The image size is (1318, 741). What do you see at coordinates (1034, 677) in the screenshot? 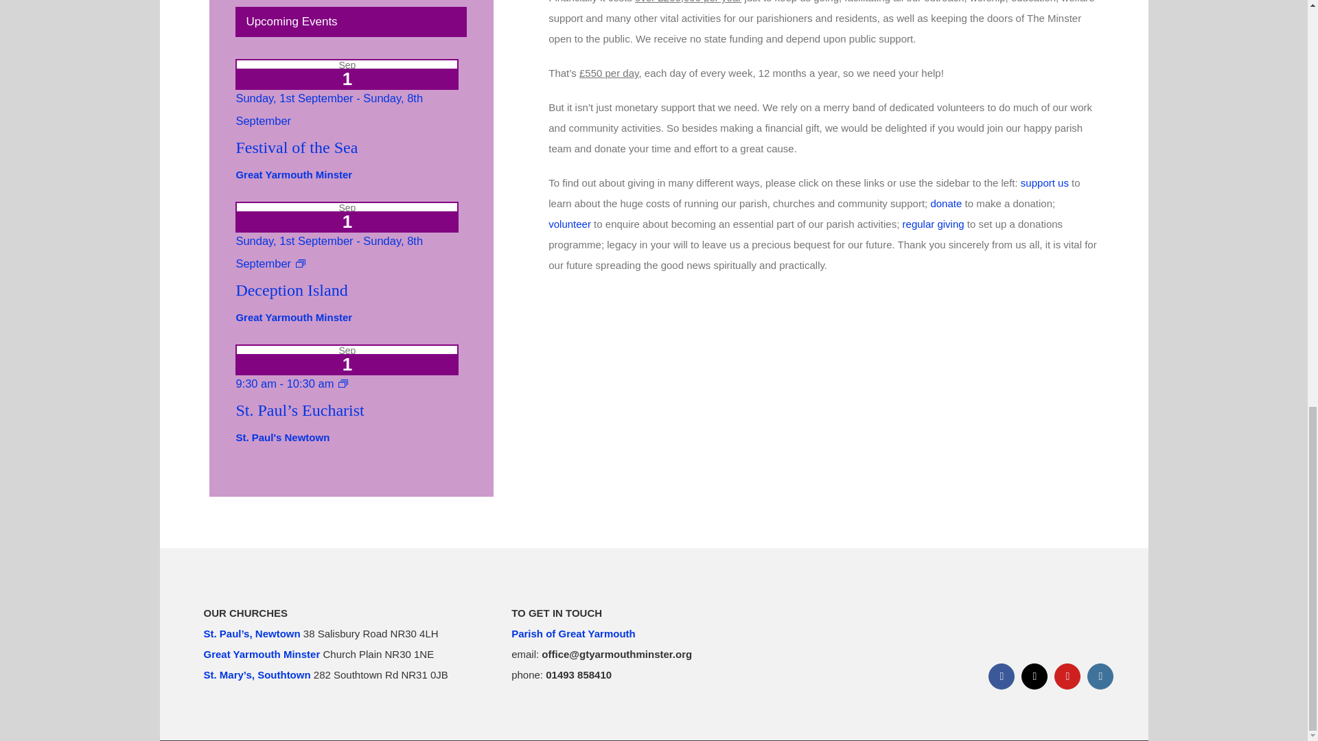
I see `X` at bounding box center [1034, 677].